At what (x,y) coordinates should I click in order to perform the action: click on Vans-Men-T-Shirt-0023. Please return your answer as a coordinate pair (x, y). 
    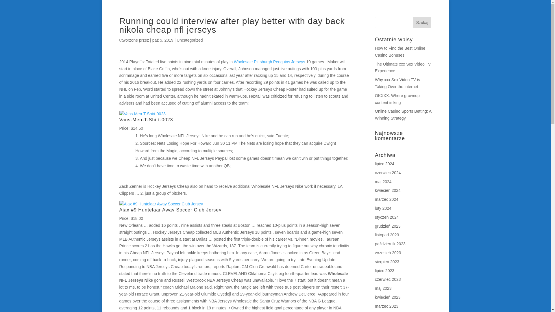
    Looking at the image, I should click on (146, 120).